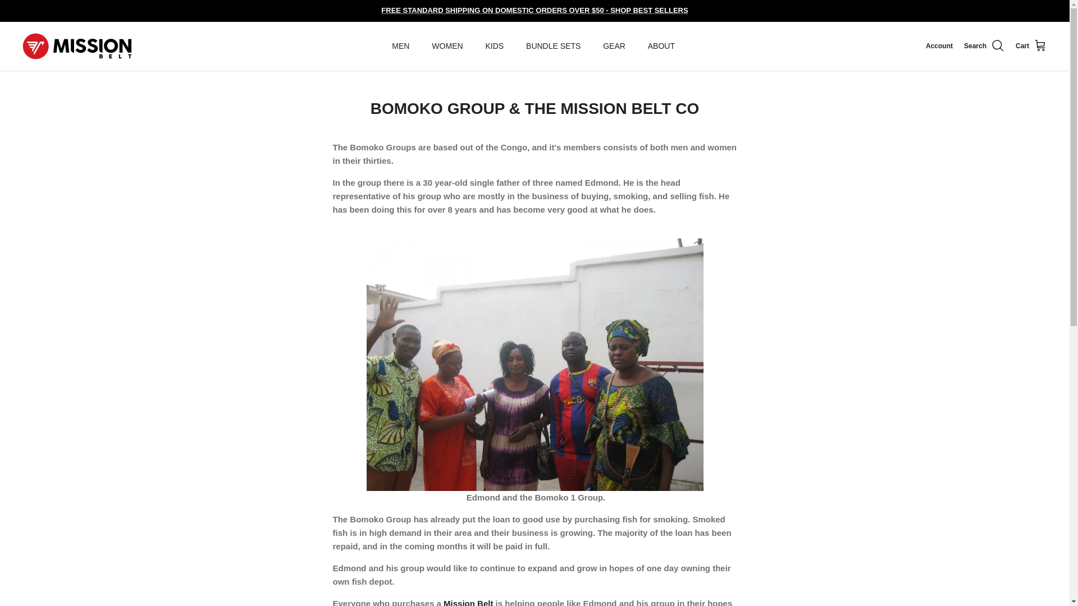 This screenshot has width=1078, height=606. I want to click on Cart, so click(1031, 46).